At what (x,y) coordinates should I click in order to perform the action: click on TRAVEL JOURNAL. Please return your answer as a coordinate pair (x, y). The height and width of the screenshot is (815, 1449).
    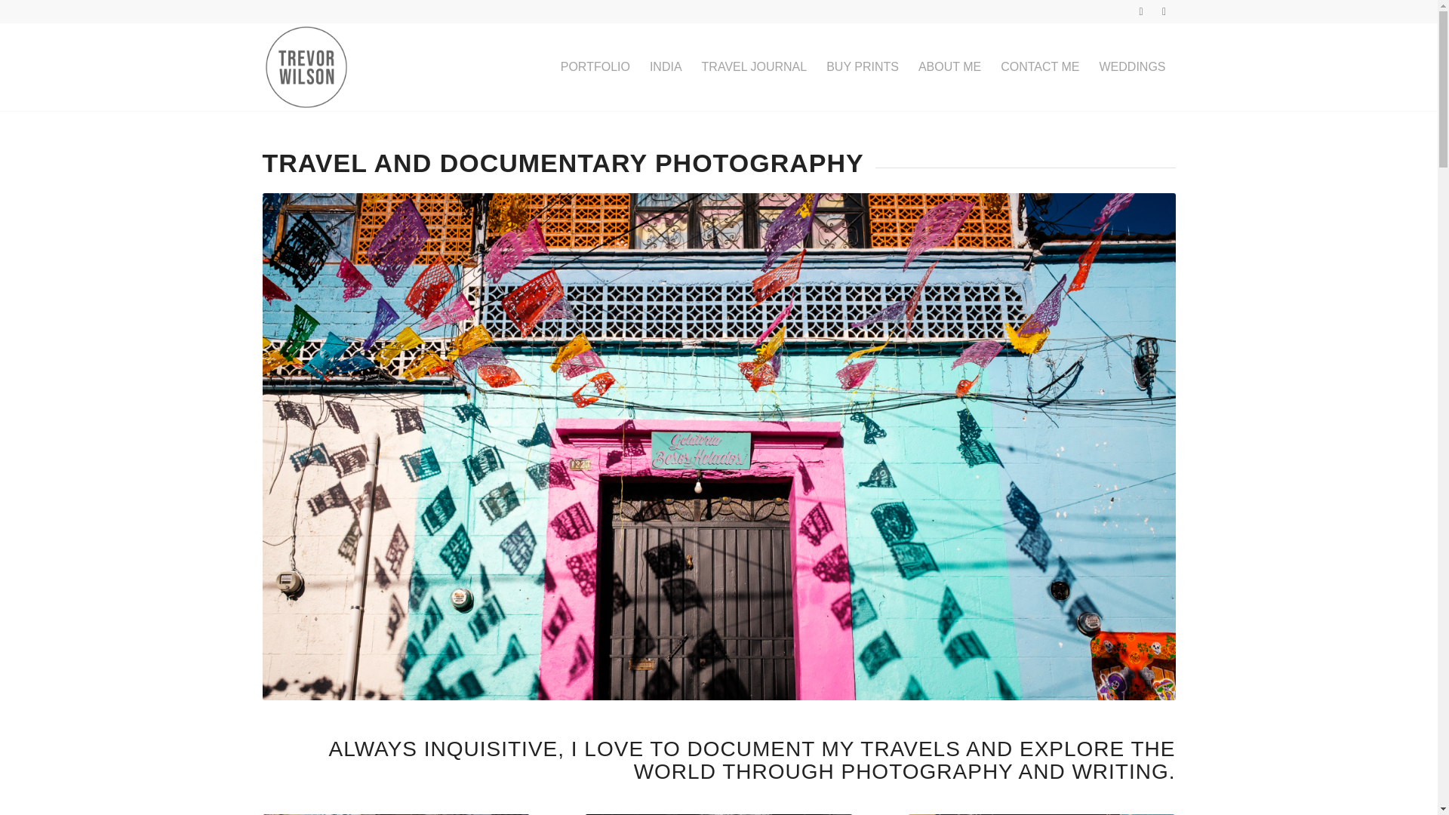
    Looking at the image, I should click on (755, 66).